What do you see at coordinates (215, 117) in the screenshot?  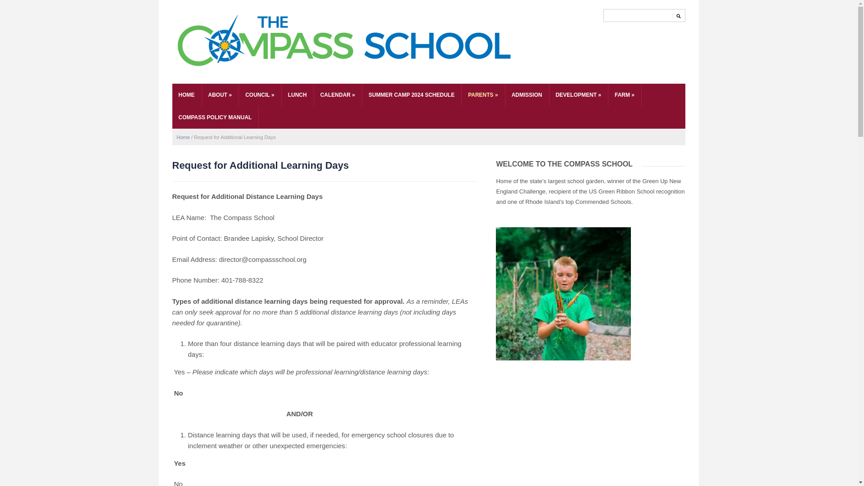 I see `COMPASS POLICY MANUAL` at bounding box center [215, 117].